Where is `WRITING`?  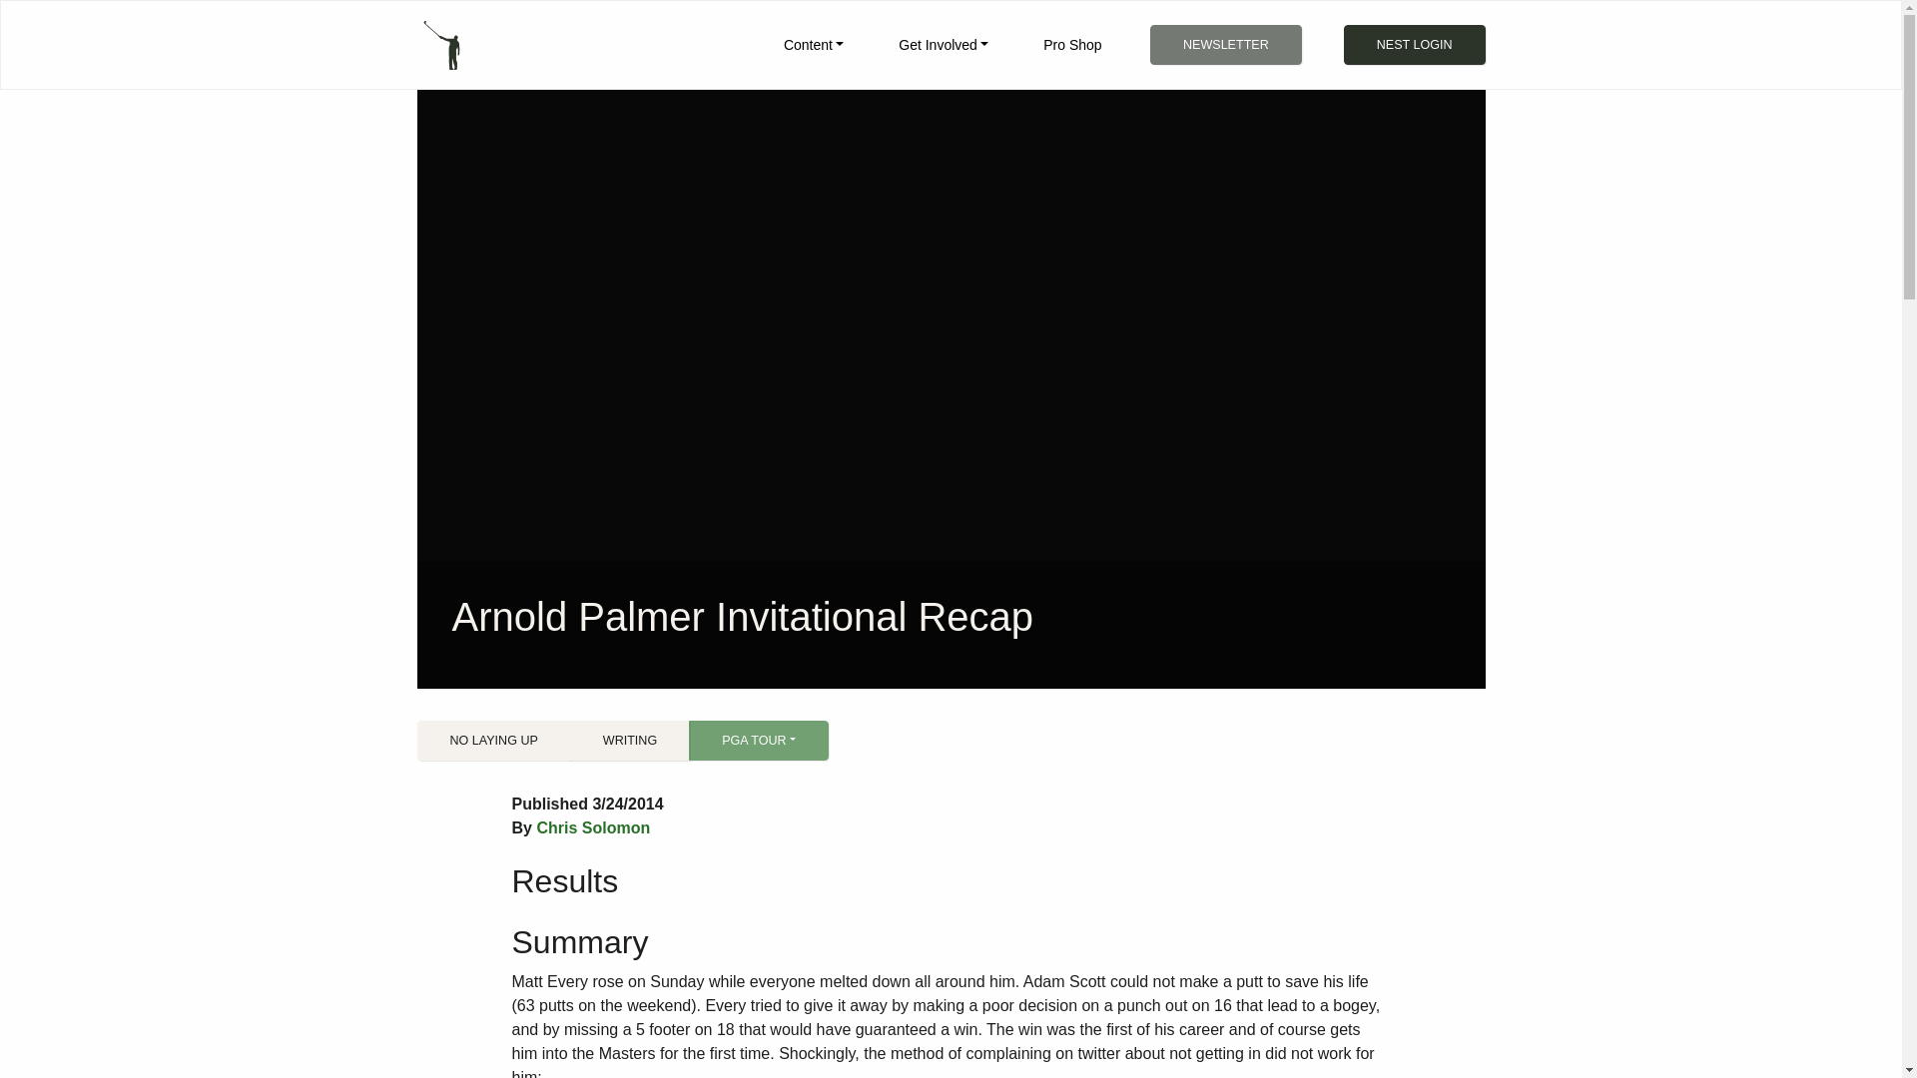 WRITING is located at coordinates (629, 741).